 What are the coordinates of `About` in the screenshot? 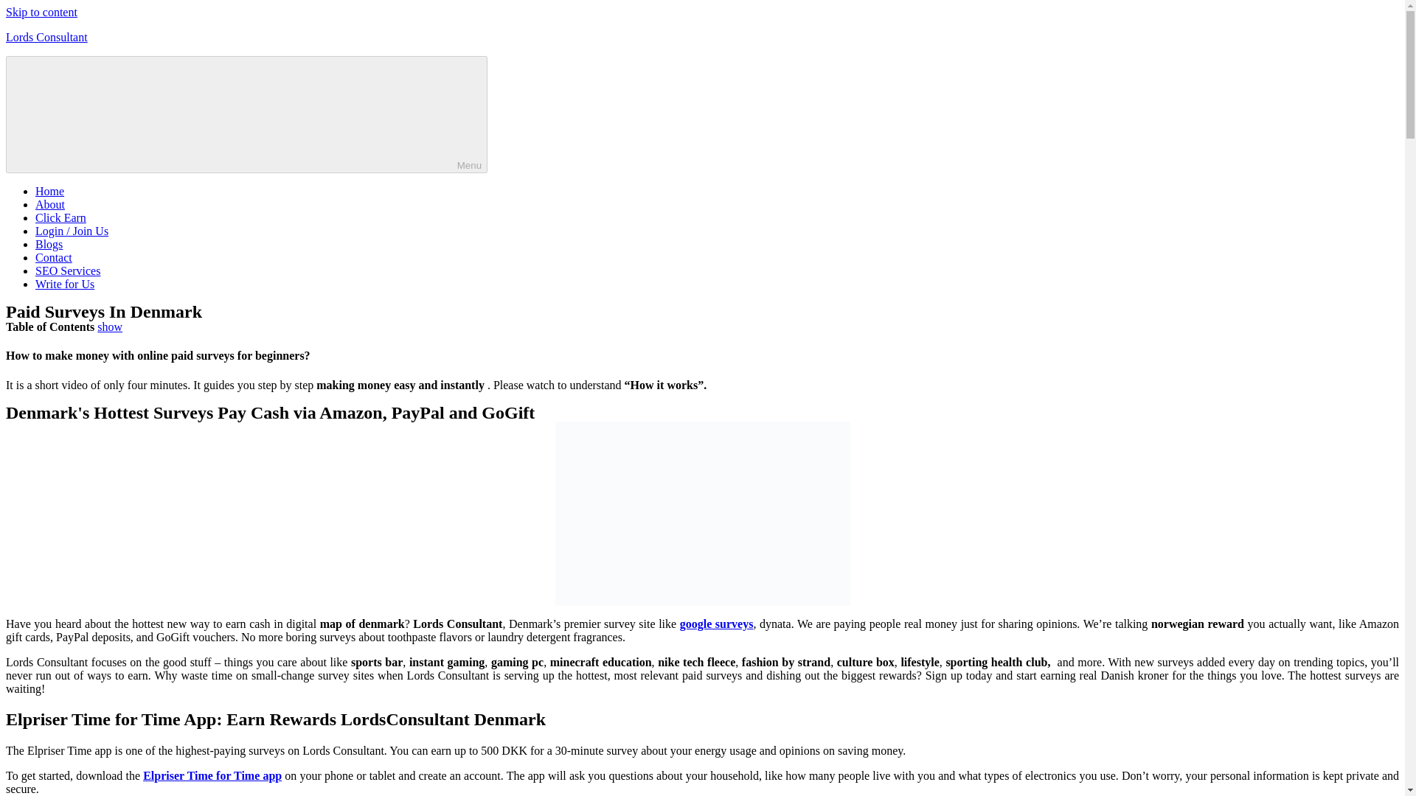 It's located at (50, 204).